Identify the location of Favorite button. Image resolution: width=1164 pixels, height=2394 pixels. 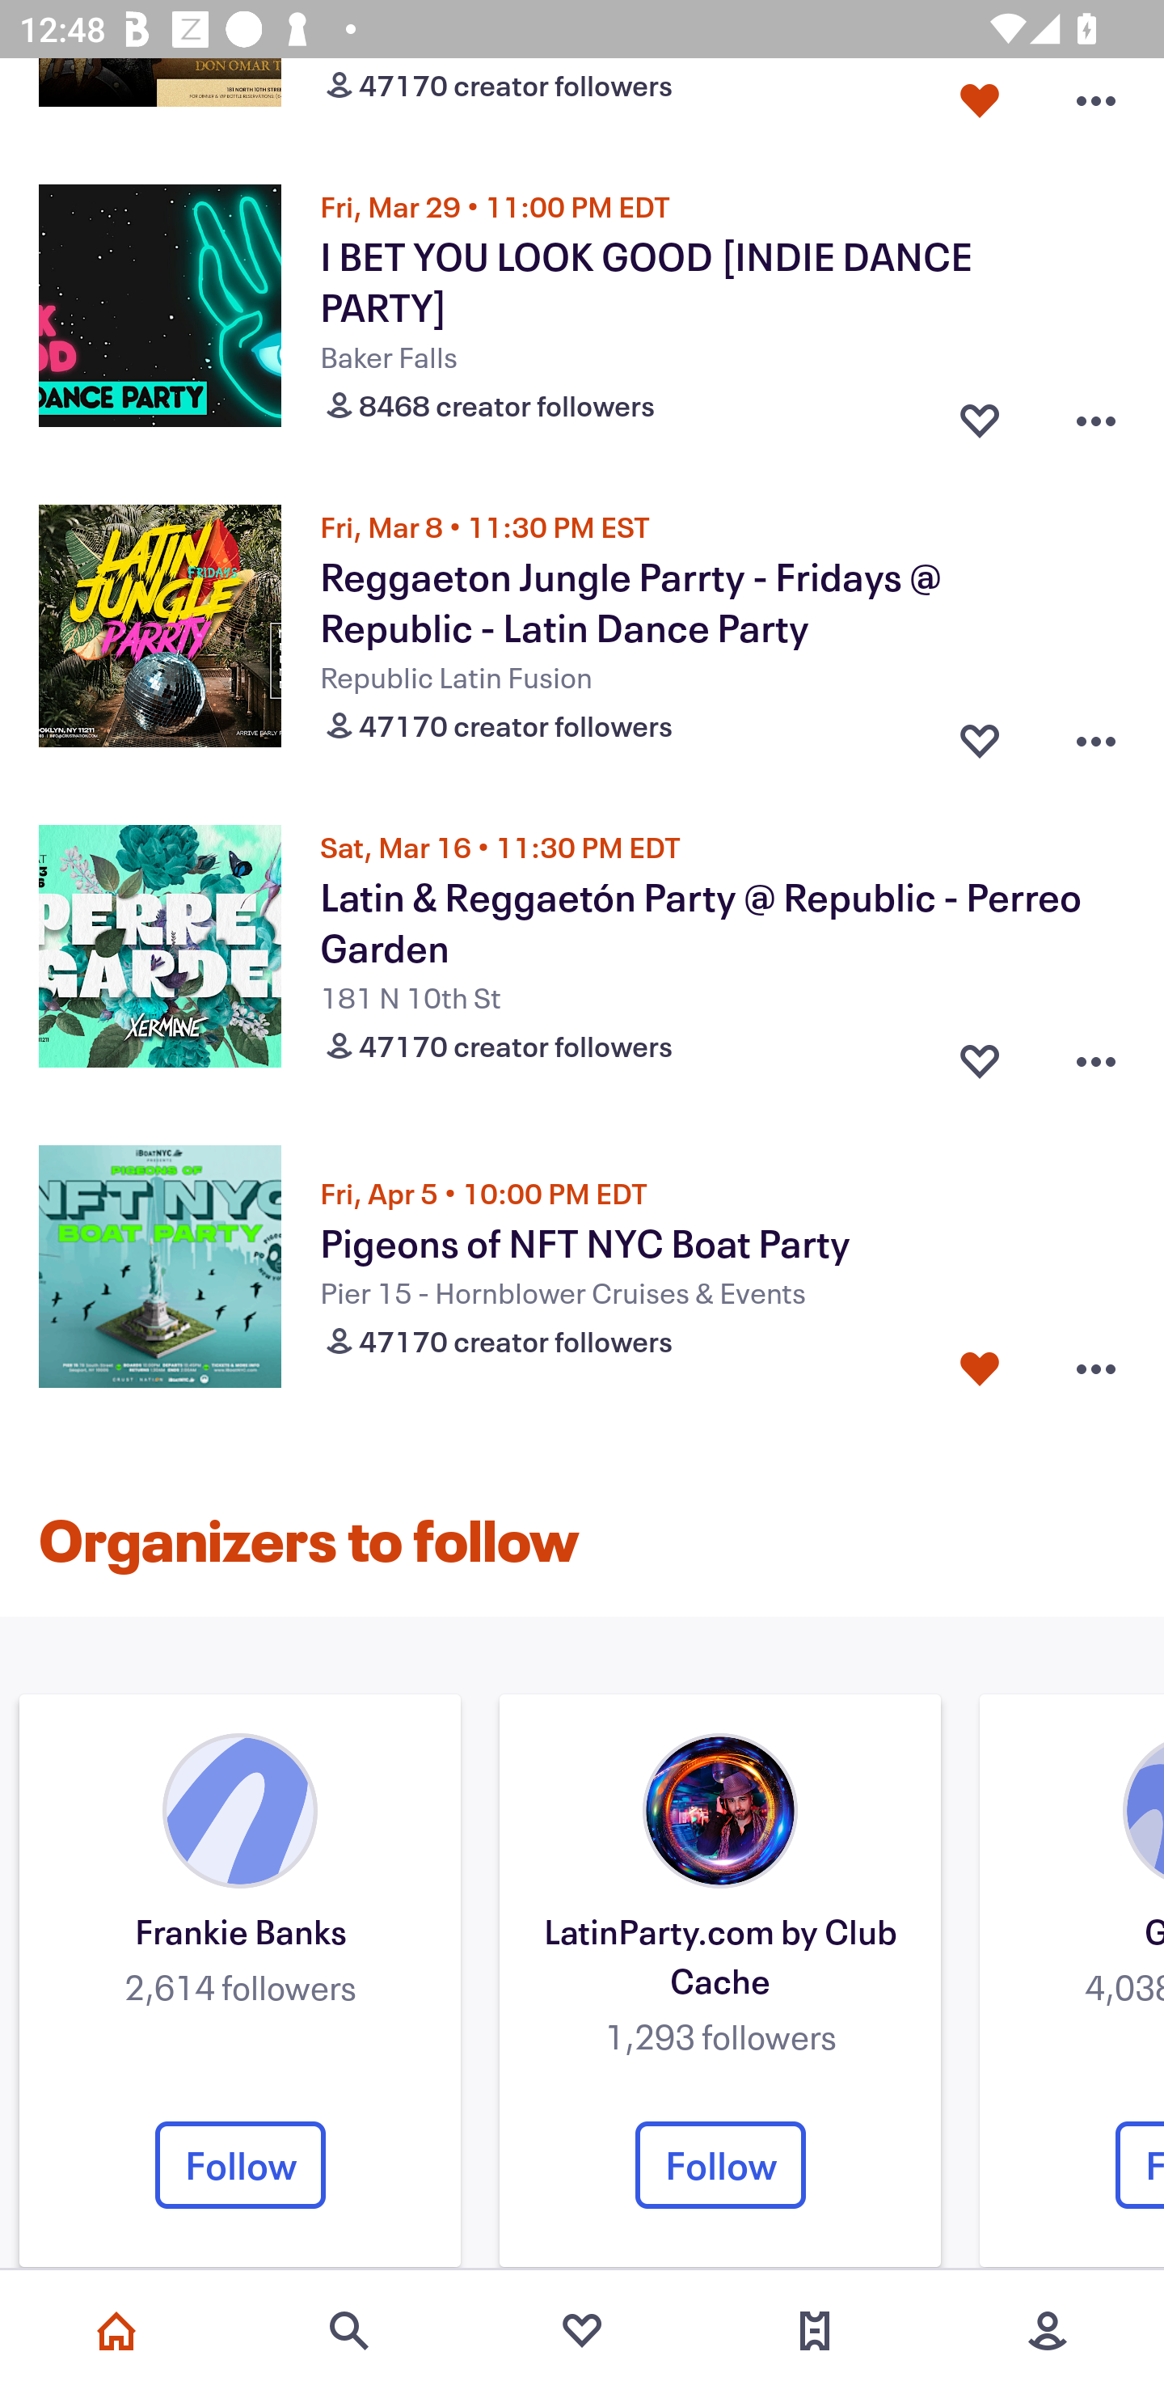
(980, 1369).